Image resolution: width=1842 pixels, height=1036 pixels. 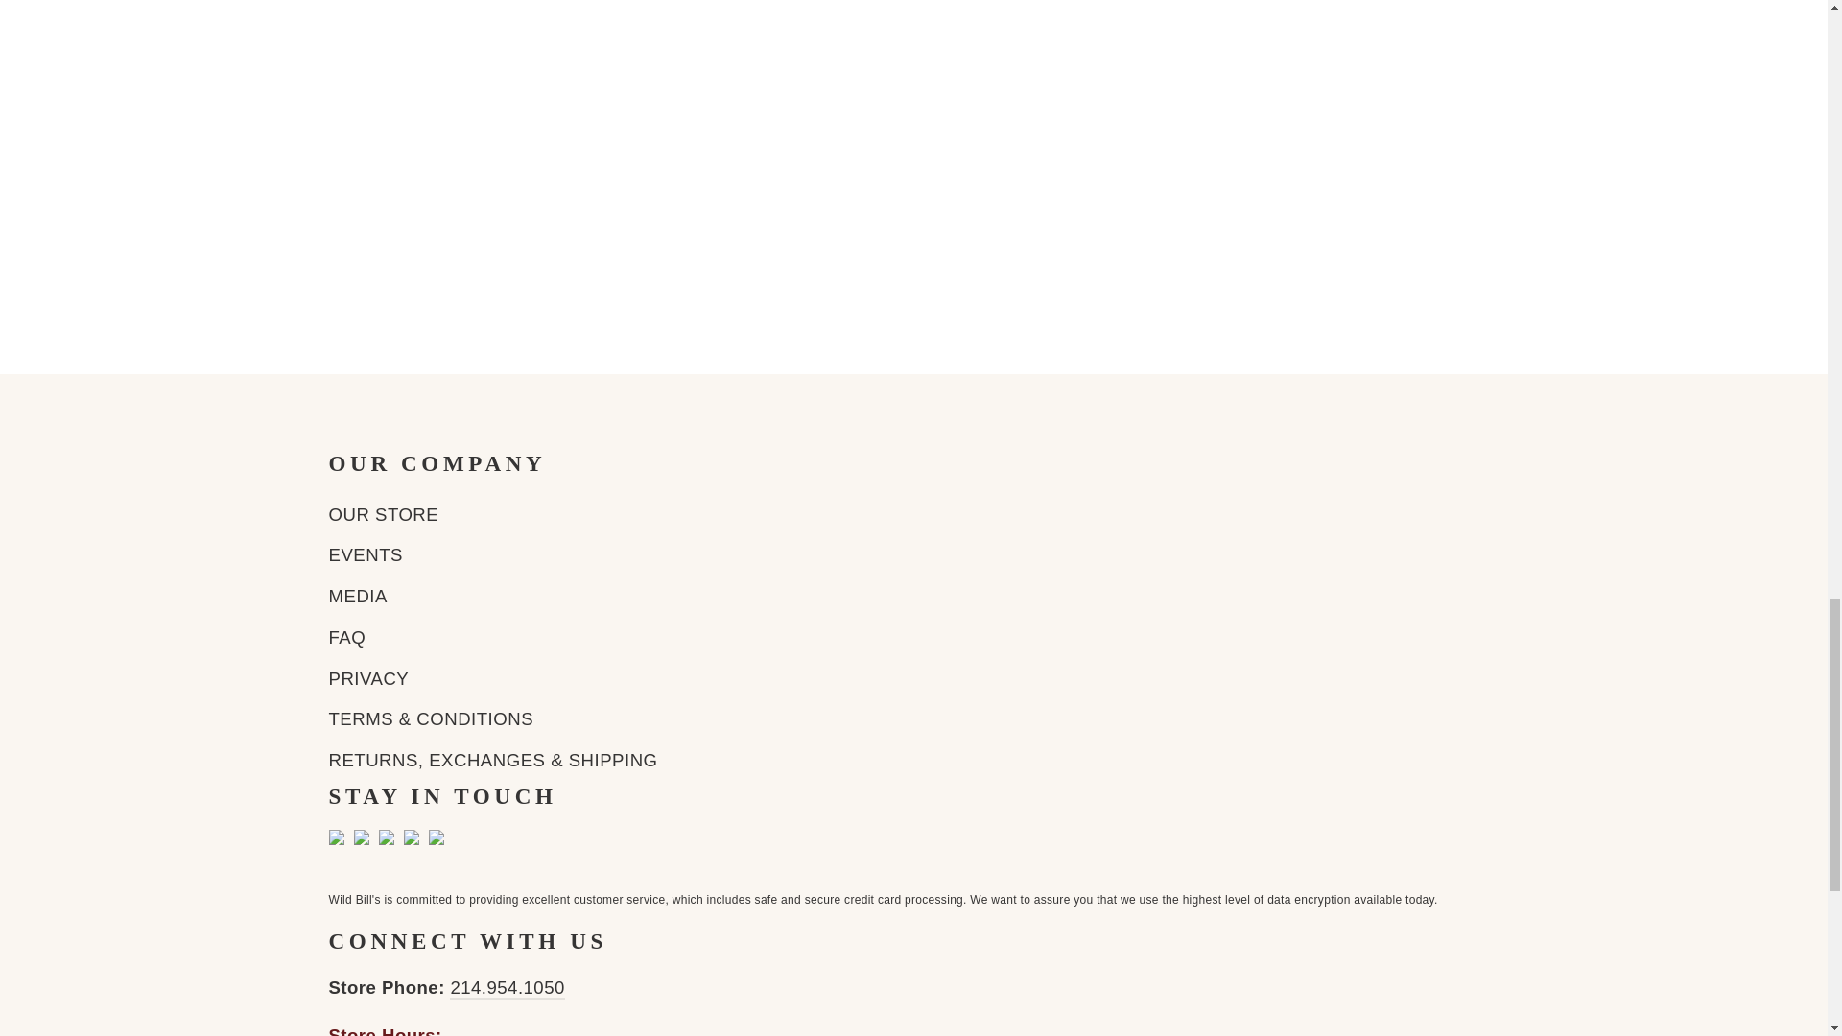 I want to click on Yelp, so click(x=411, y=836).